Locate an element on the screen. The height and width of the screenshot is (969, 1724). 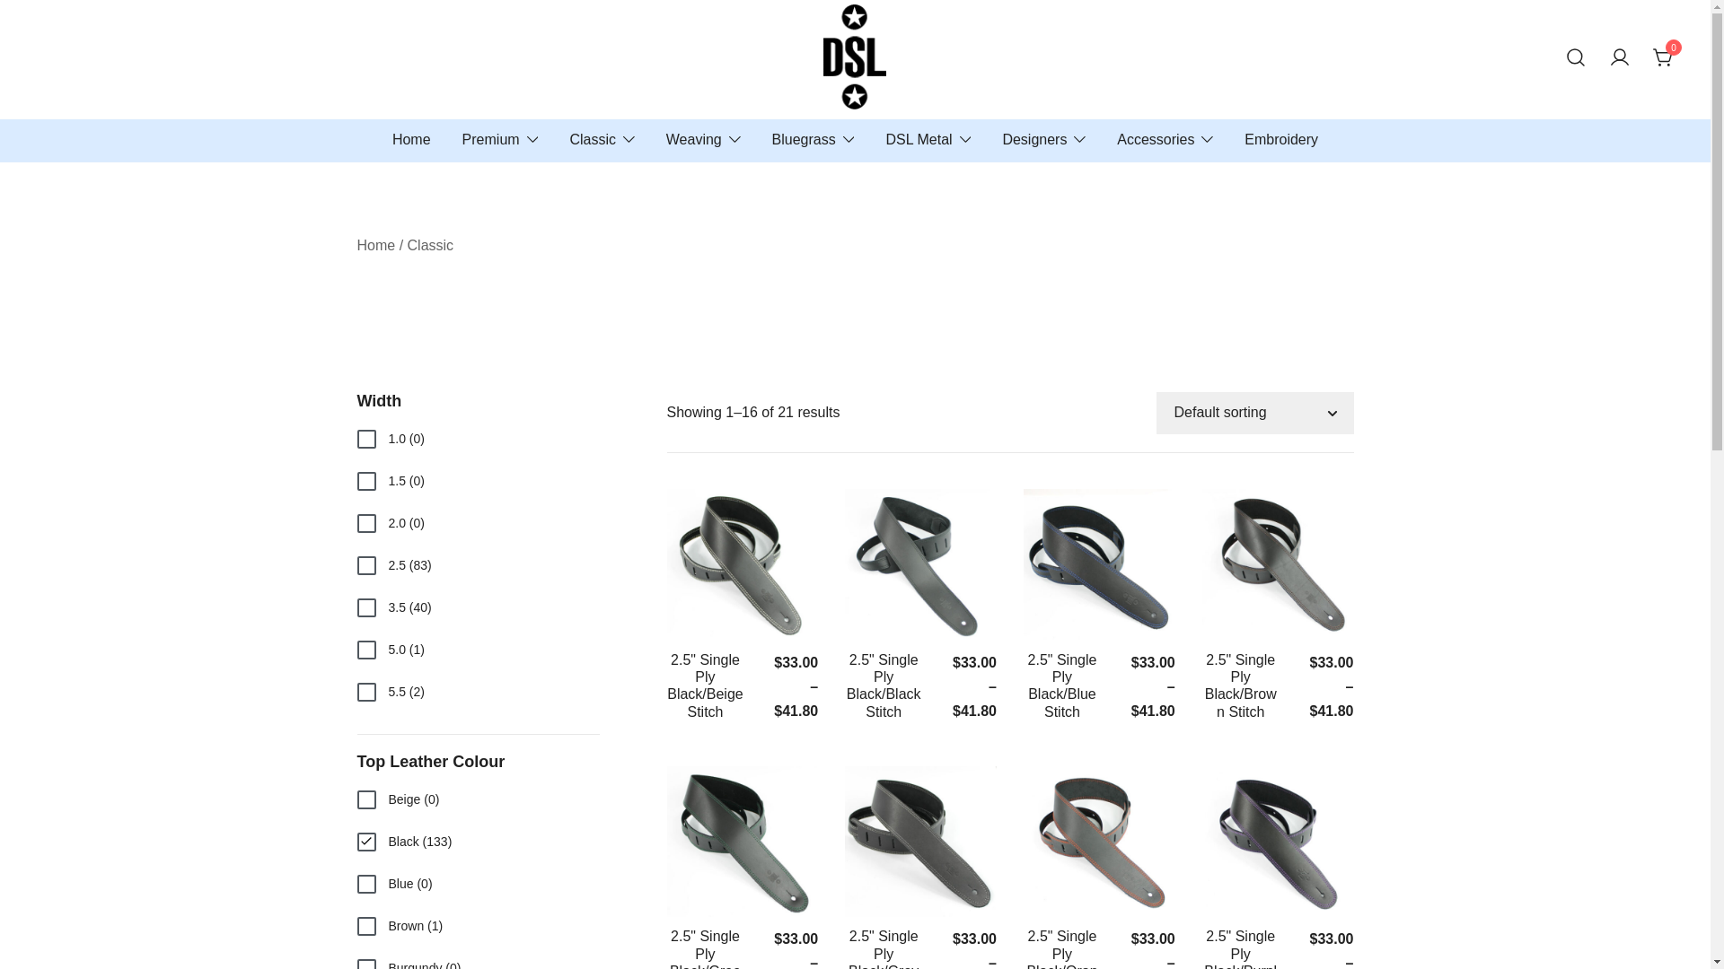
Accessories is located at coordinates (1156, 140).